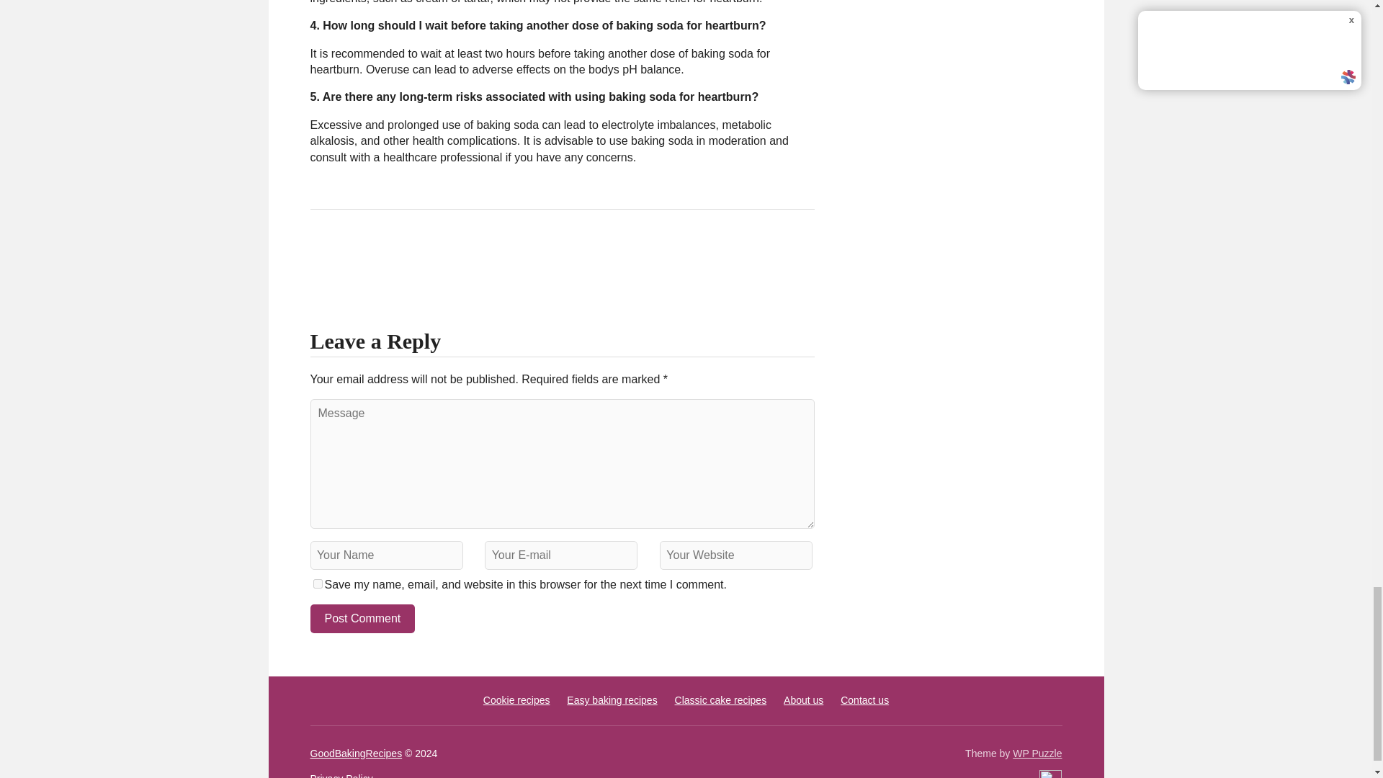  What do you see at coordinates (516, 700) in the screenshot?
I see `Cookie recipes` at bounding box center [516, 700].